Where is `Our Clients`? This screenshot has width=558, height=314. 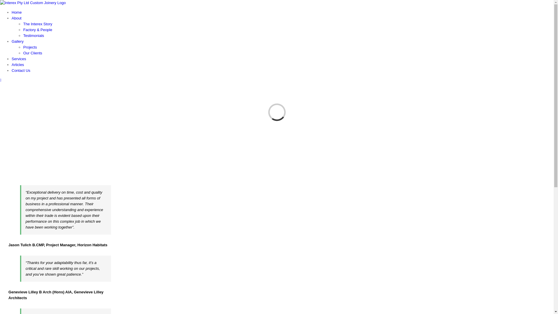
Our Clients is located at coordinates (33, 53).